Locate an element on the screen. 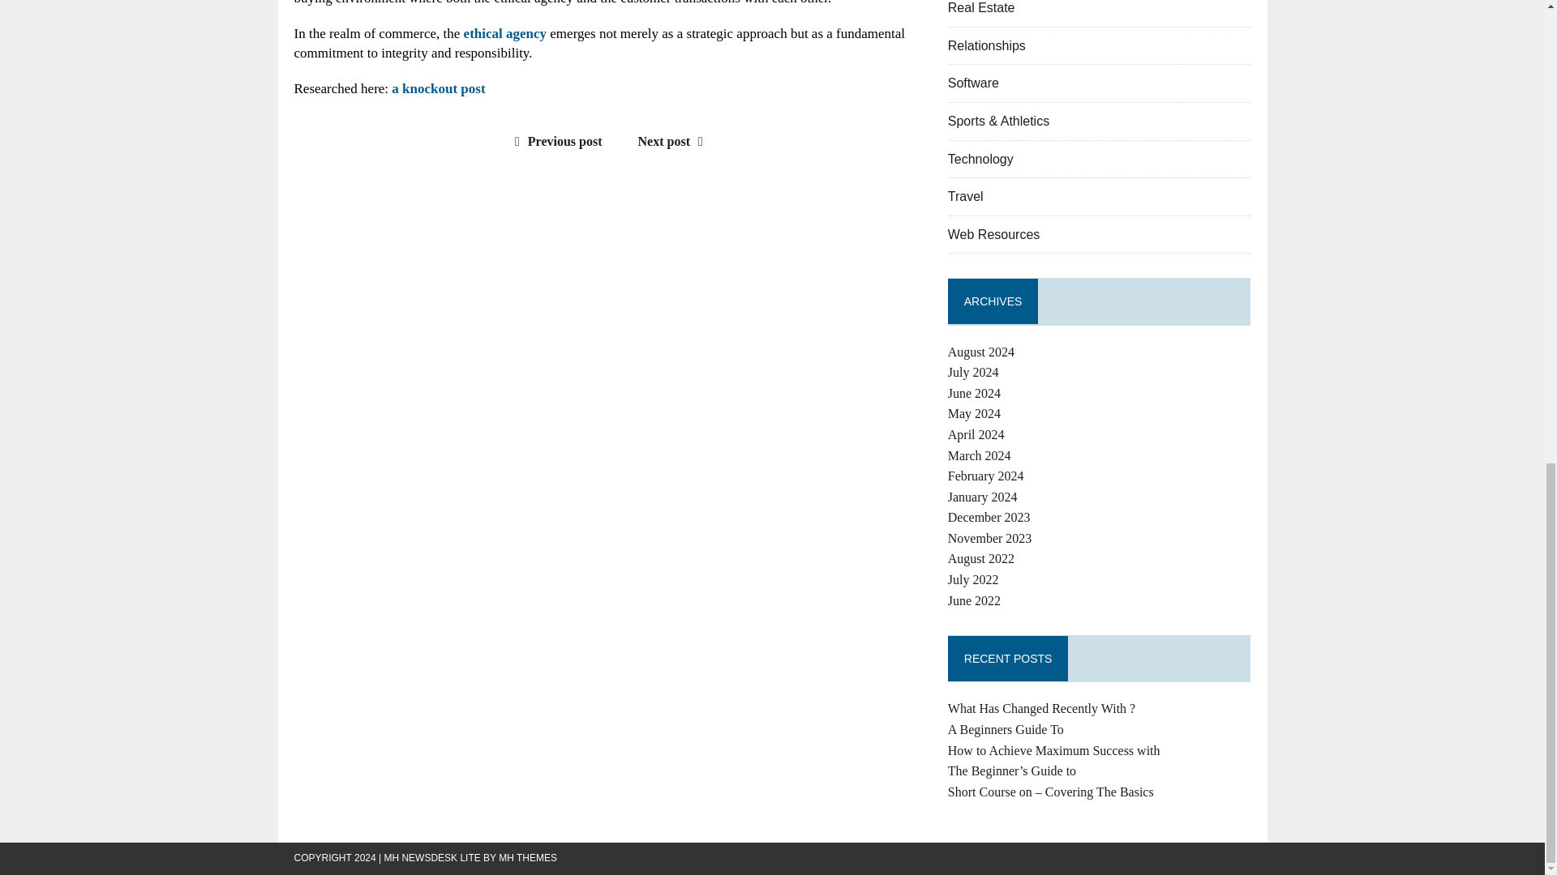 This screenshot has height=875, width=1557. July 2024 is located at coordinates (973, 372).